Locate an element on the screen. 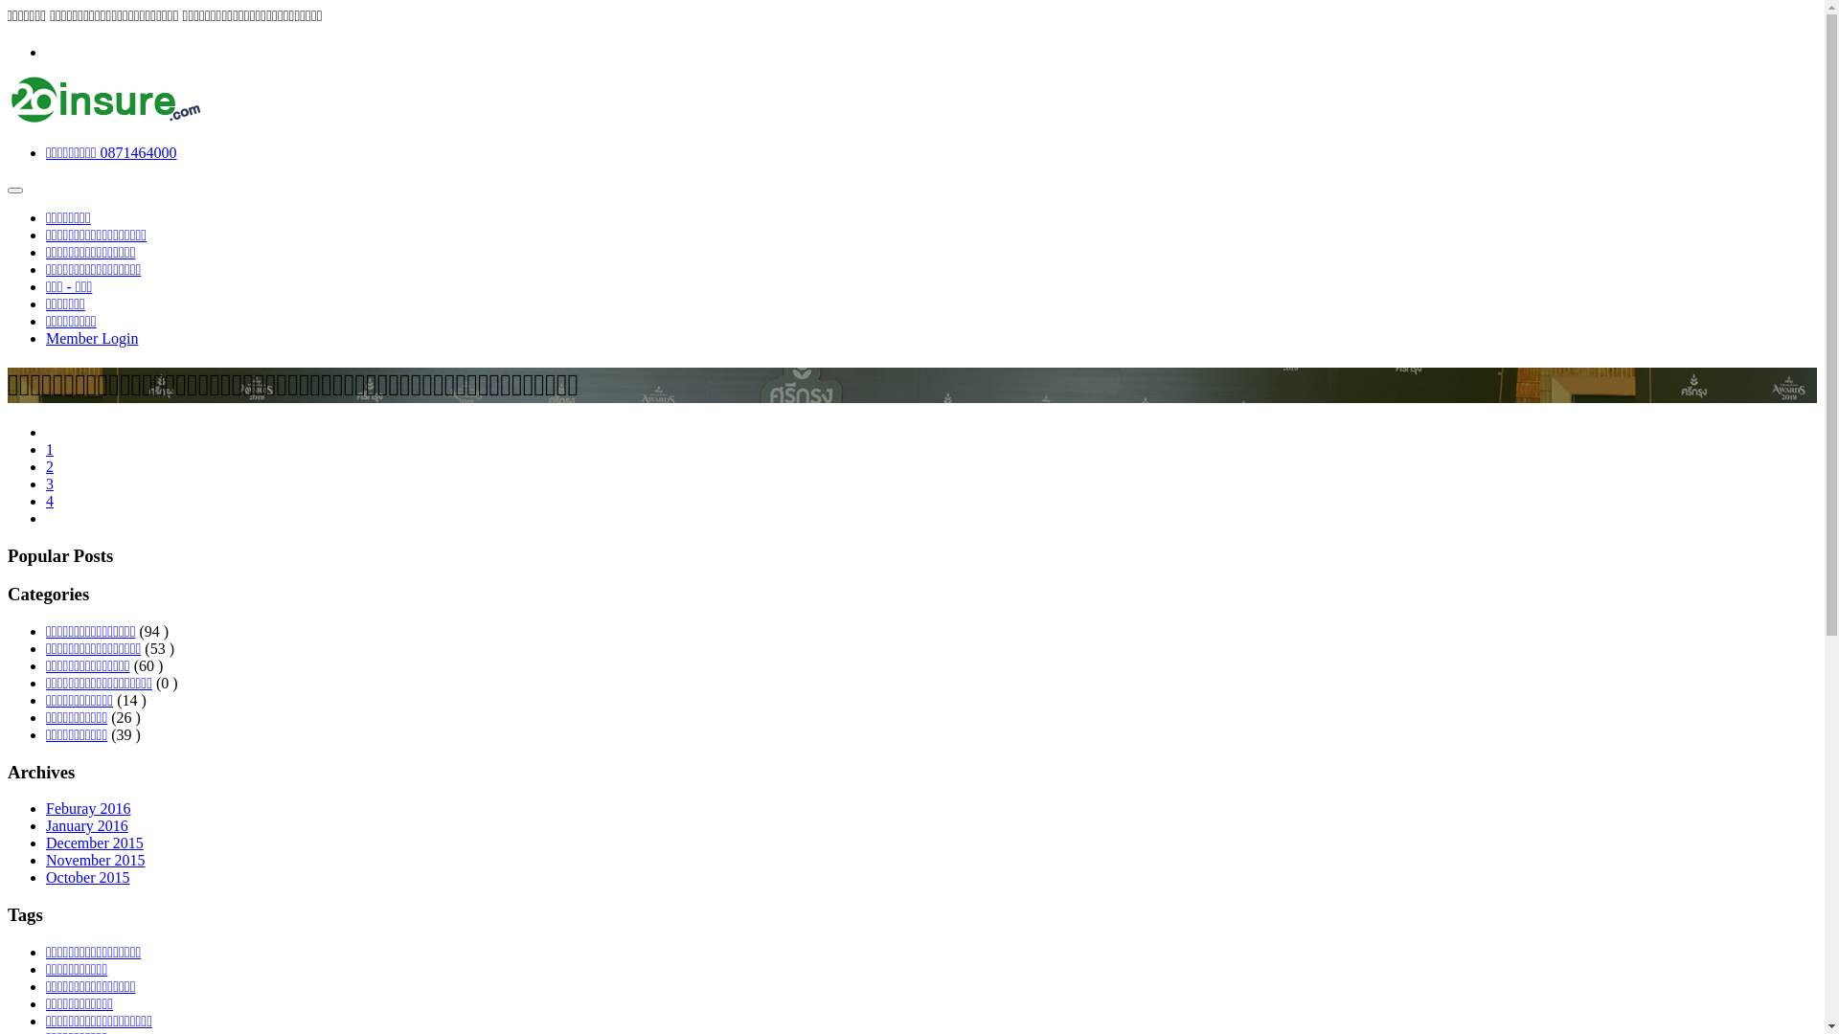 This screenshot has height=1034, width=1839. 2 is located at coordinates (50, 467).